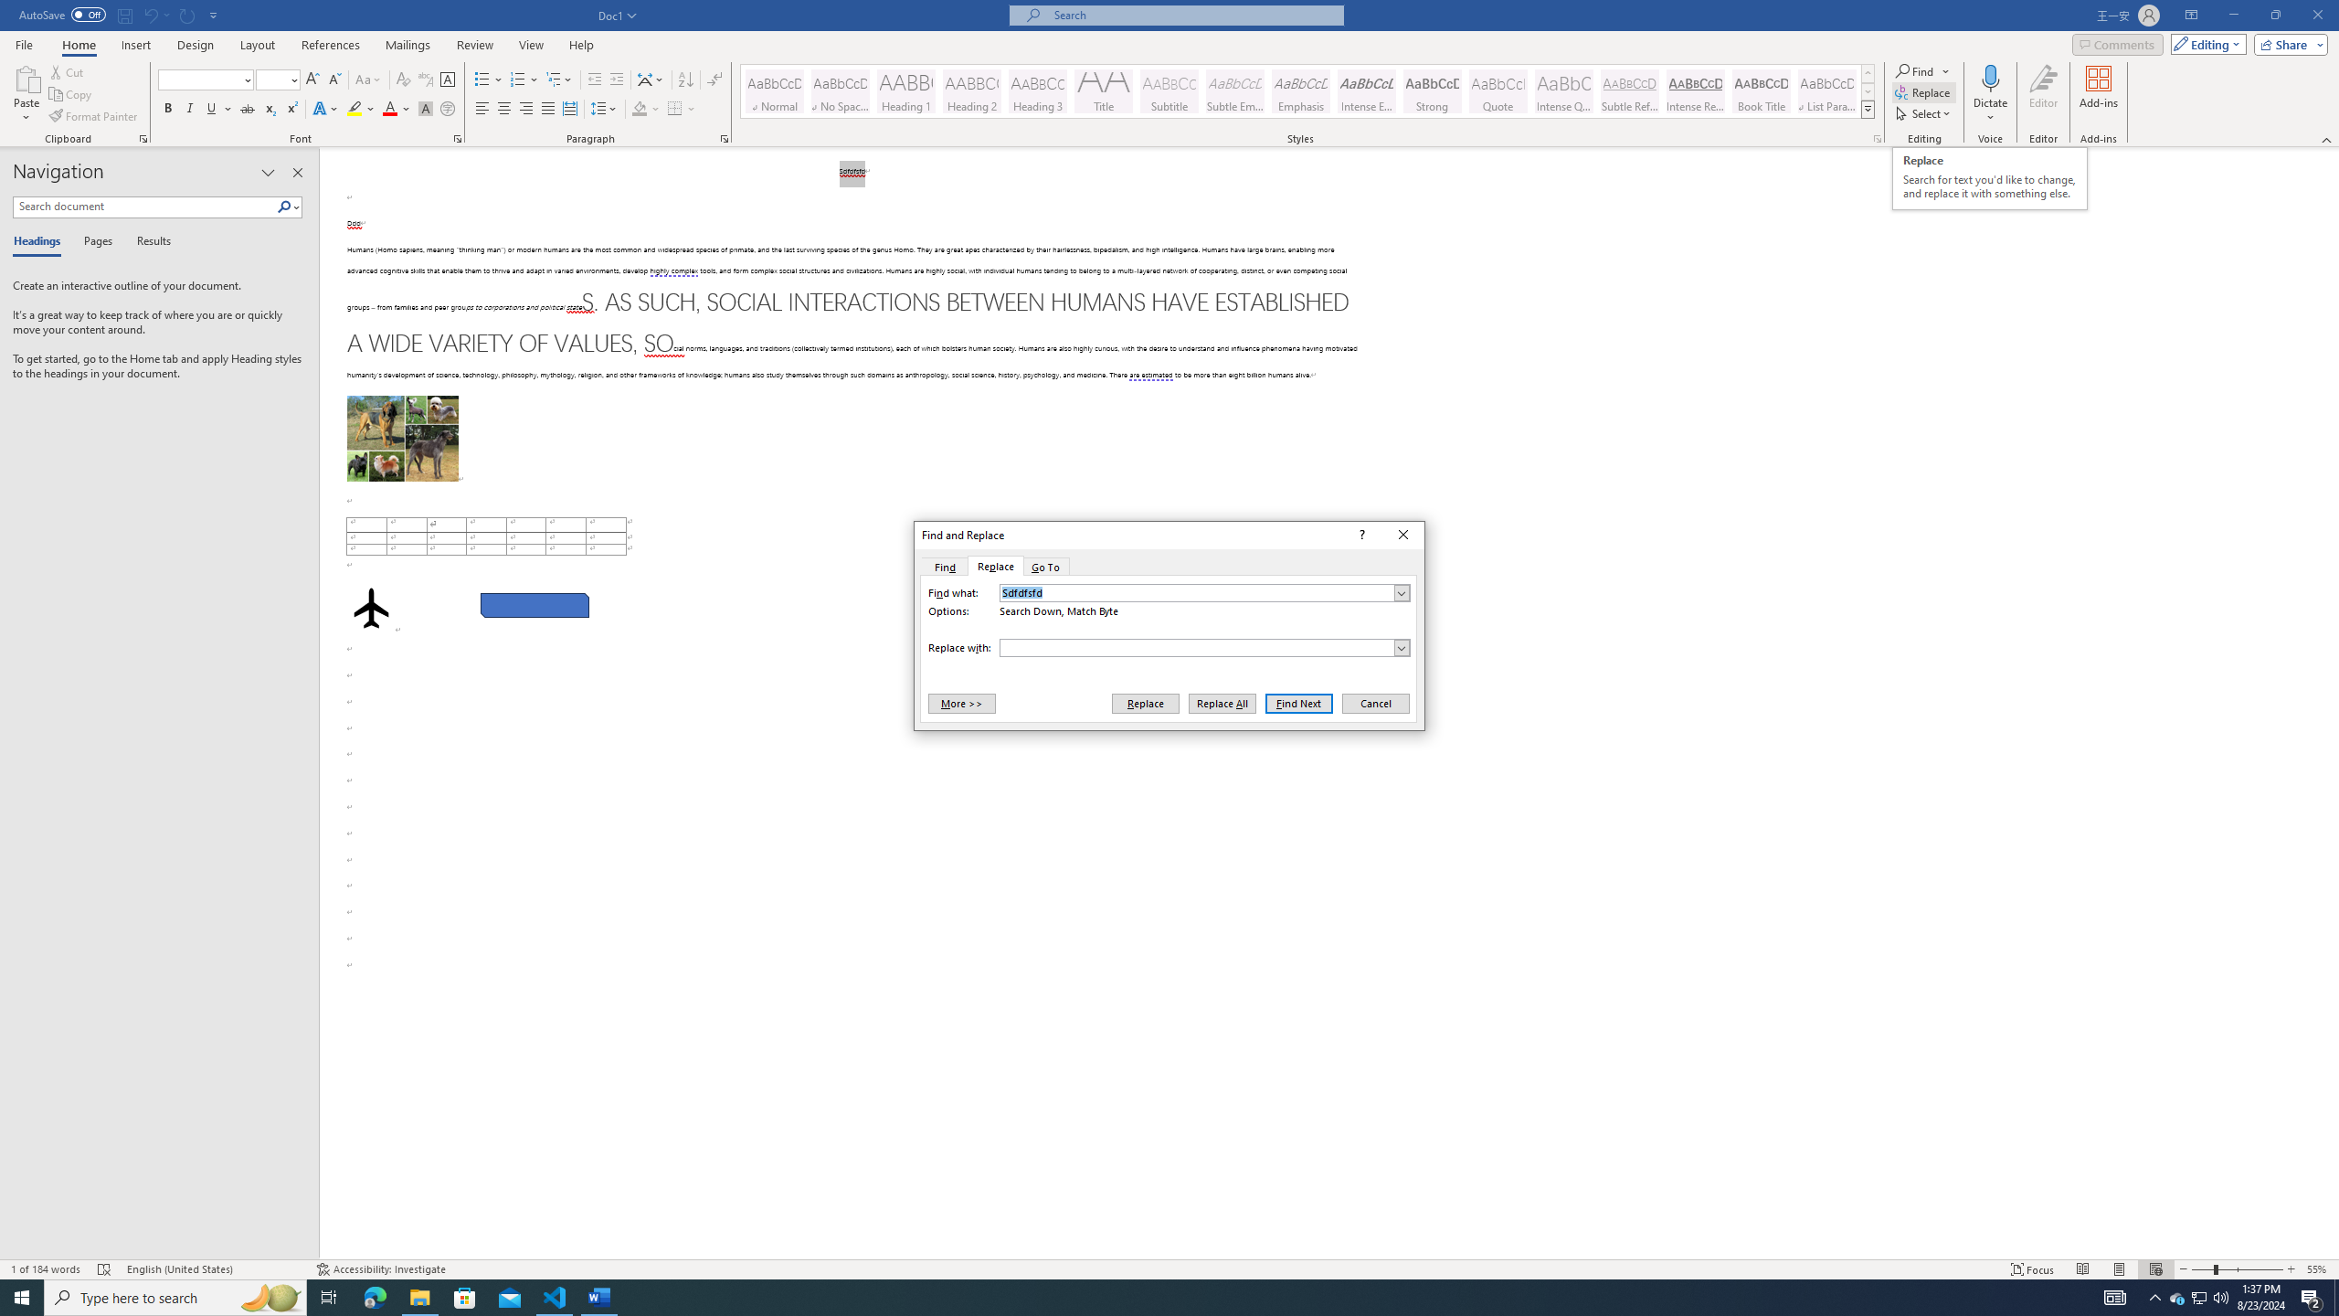 This screenshot has width=2339, height=1316. Describe the element at coordinates (95, 117) in the screenshot. I see `Format Painter` at that location.